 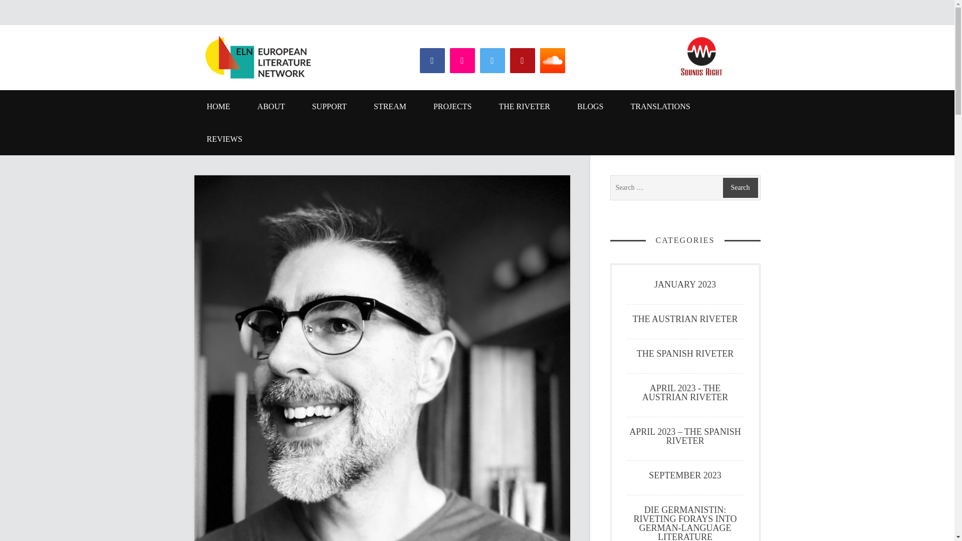 What do you see at coordinates (740, 188) in the screenshot?
I see `Search` at bounding box center [740, 188].